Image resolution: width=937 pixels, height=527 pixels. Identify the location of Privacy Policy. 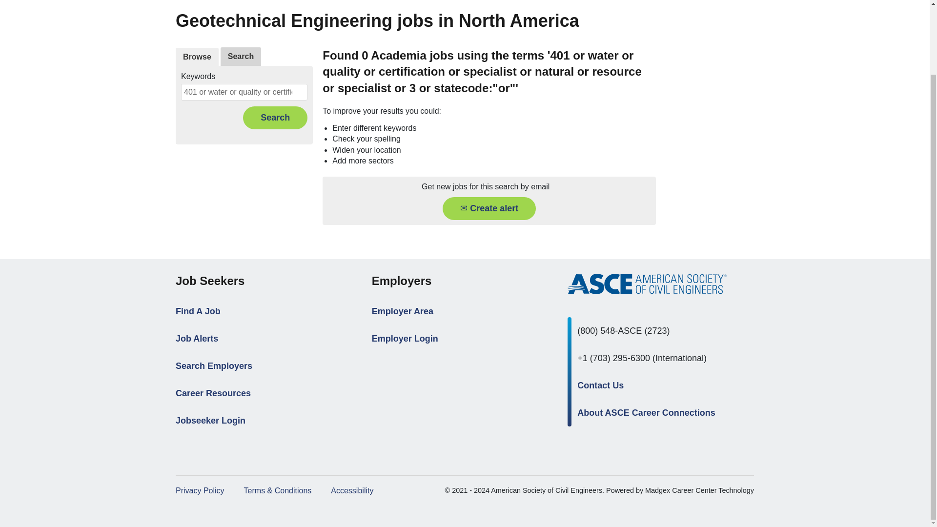
(200, 490).